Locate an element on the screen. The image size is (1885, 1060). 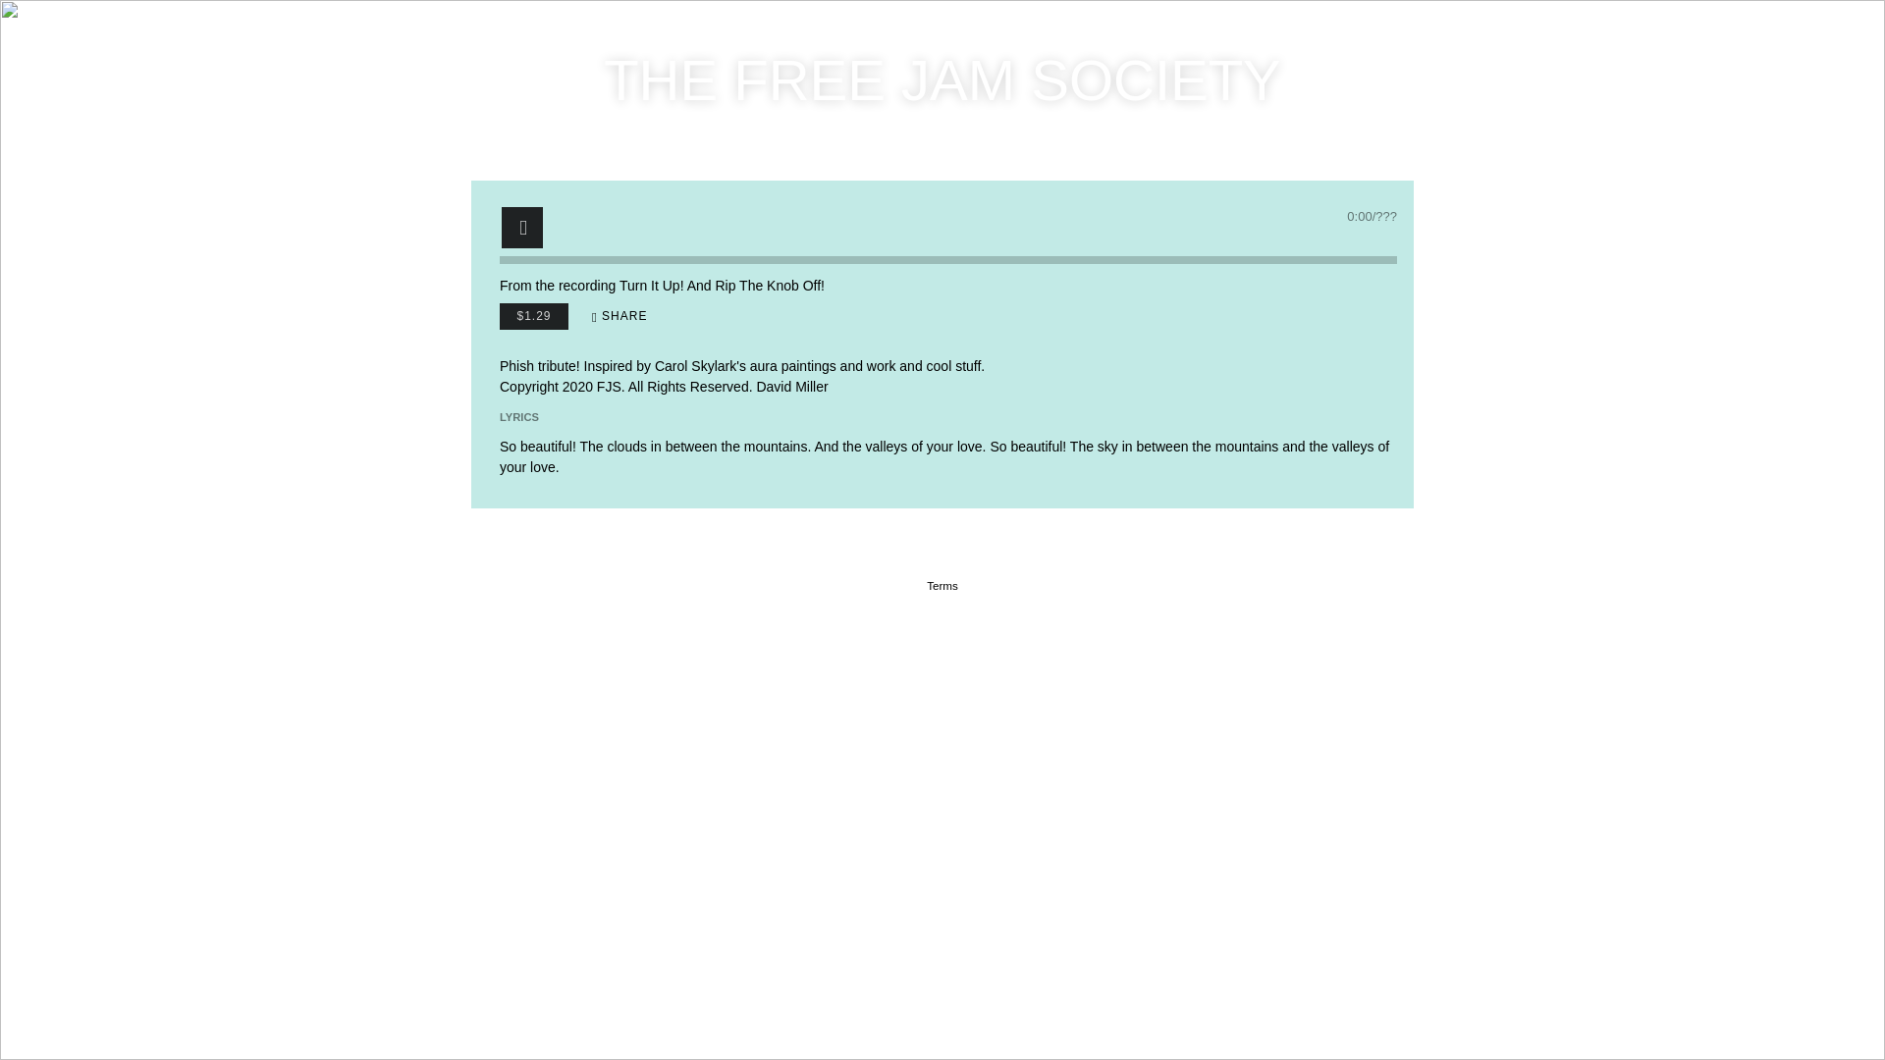
Terms is located at coordinates (942, 585).